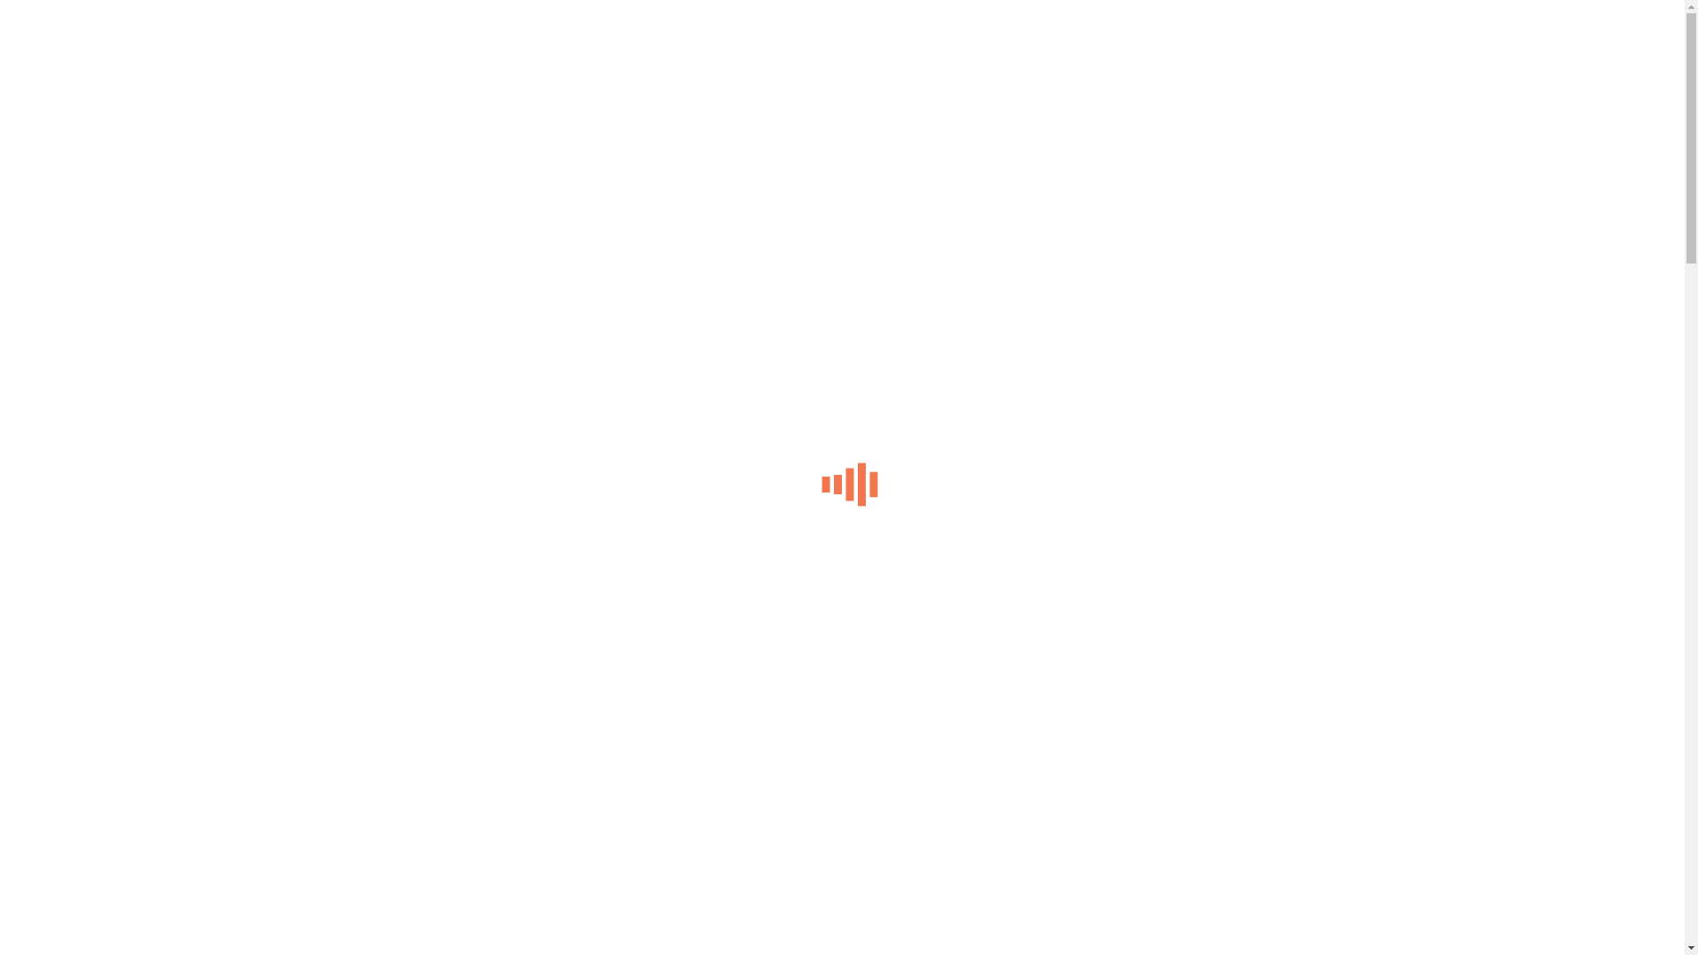  Describe the element at coordinates (58, 377) in the screenshot. I see `Blogs` at that location.